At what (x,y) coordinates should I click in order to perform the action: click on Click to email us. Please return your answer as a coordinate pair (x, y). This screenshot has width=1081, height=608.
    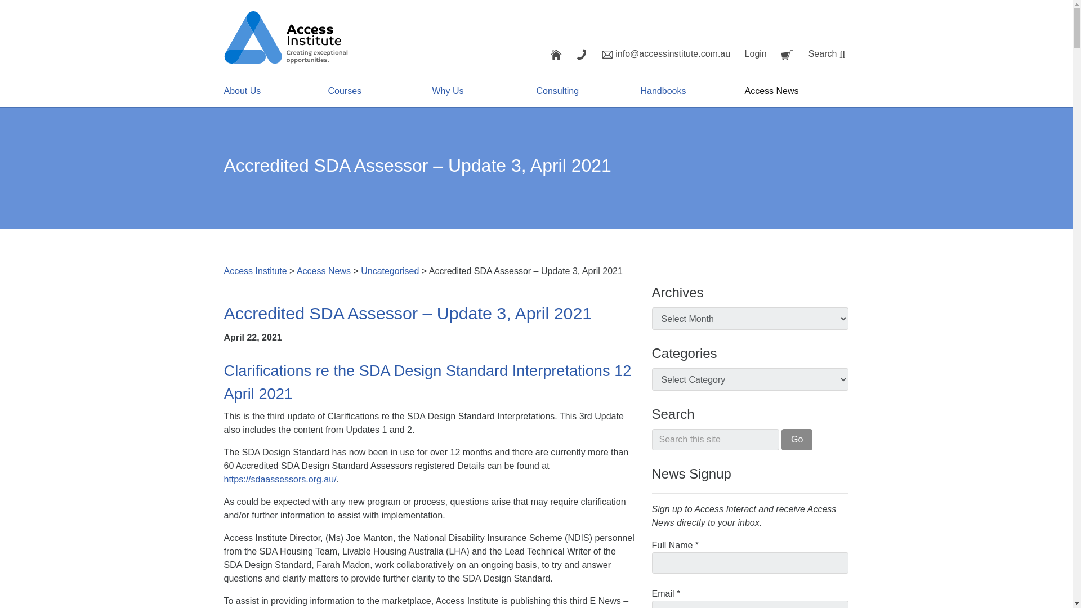
    Looking at the image, I should click on (671, 53).